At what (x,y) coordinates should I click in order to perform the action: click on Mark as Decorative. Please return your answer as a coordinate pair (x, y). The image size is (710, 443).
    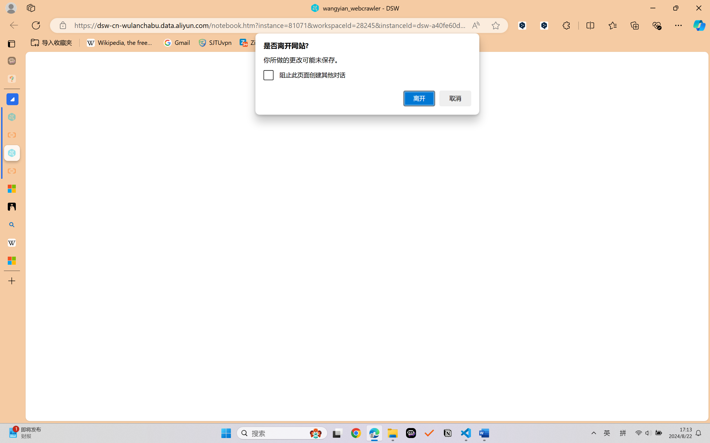
    Looking at the image, I should click on (176, 32).